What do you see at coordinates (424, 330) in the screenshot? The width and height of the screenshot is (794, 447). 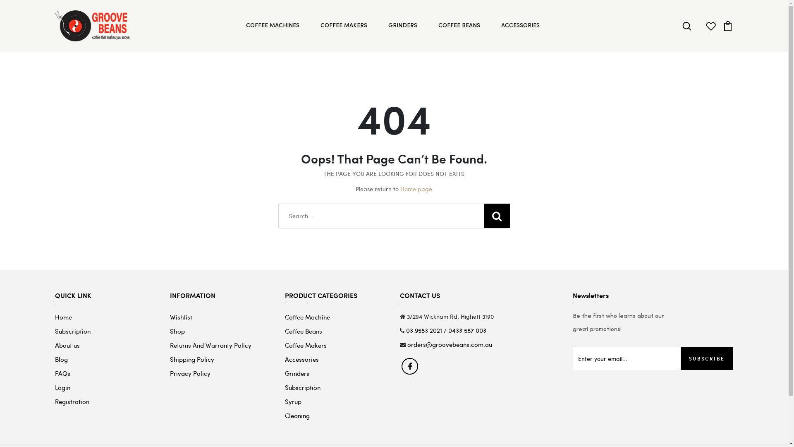 I see `03 9553 2021` at bounding box center [424, 330].